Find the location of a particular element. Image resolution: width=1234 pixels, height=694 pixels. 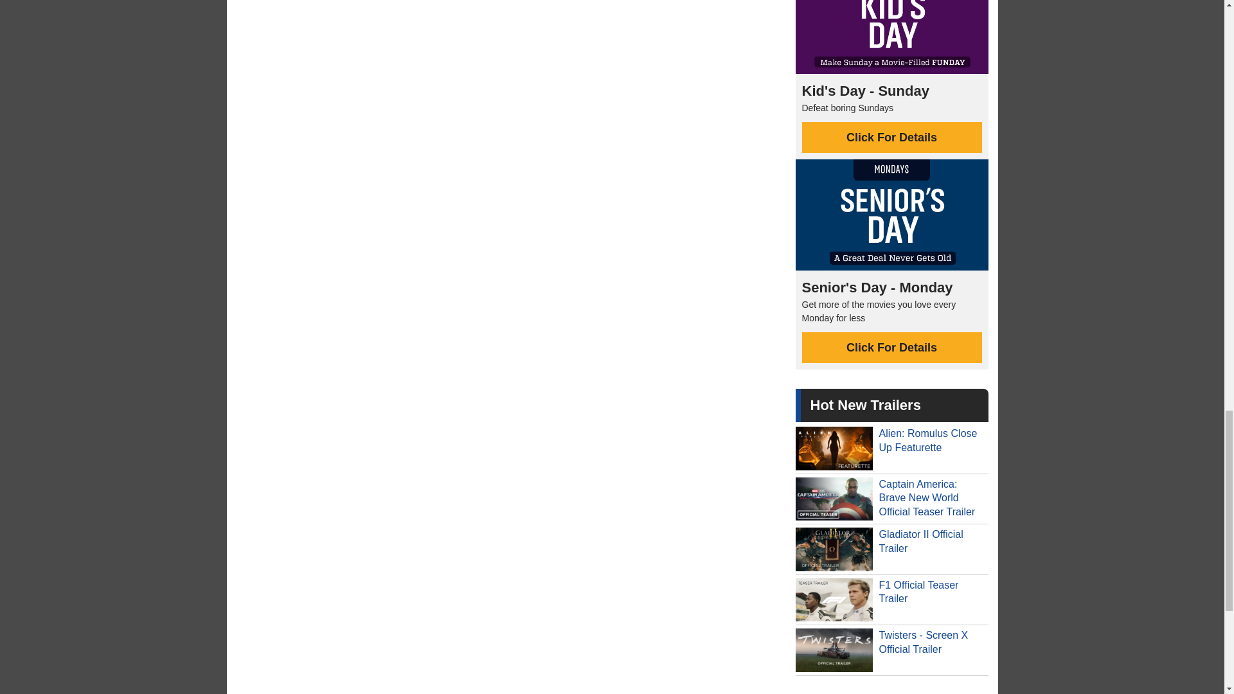

Gladiator II Official Trailer is located at coordinates (892, 549).